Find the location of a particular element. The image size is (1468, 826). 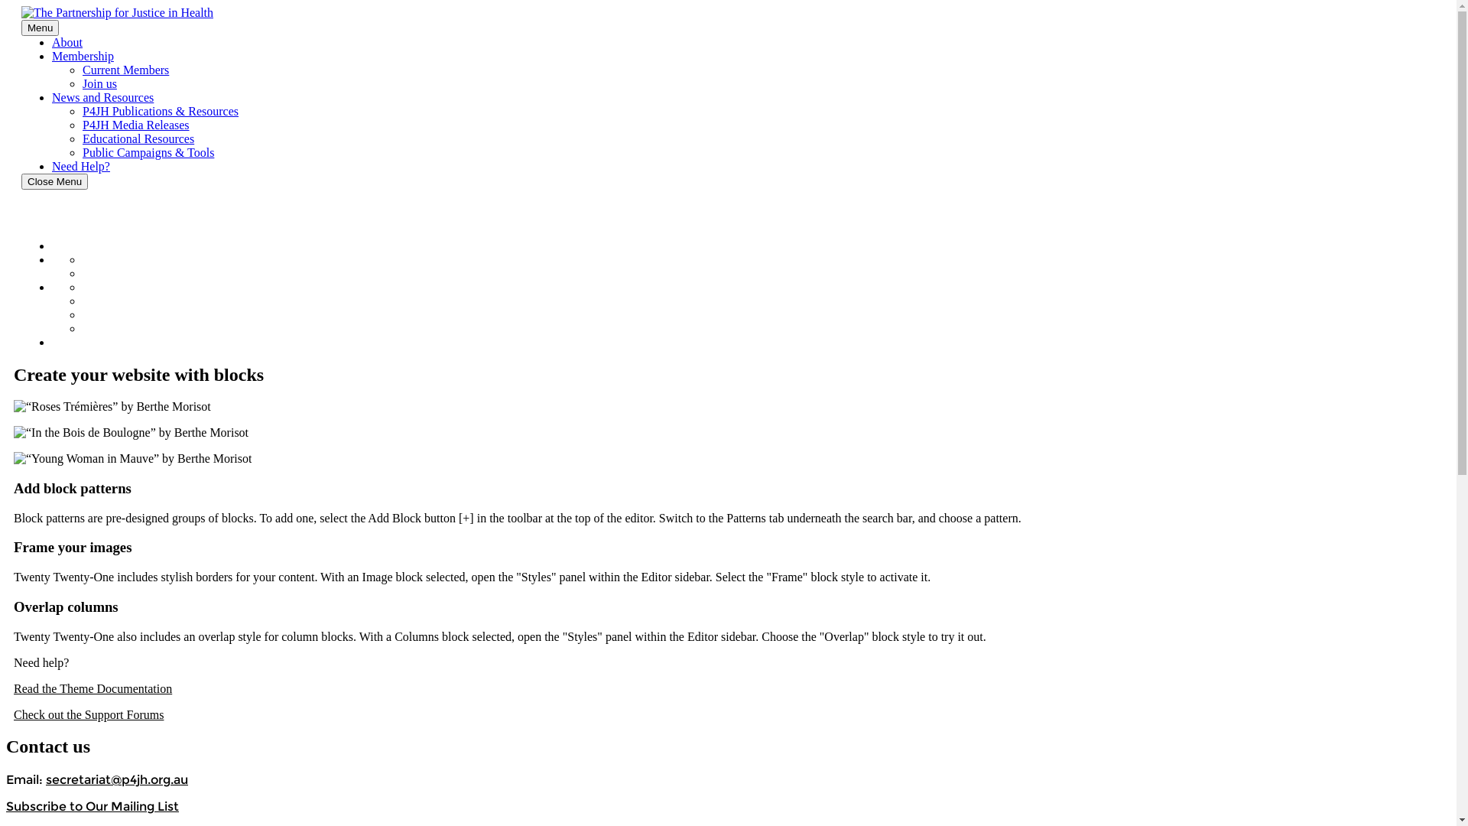

About is located at coordinates (70, 248).